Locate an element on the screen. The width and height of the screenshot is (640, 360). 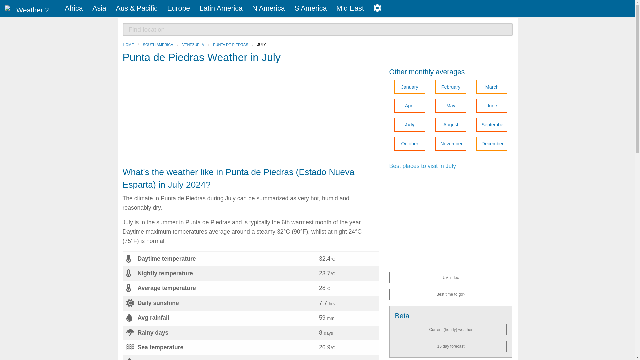
15 day forecast is located at coordinates (451, 346).